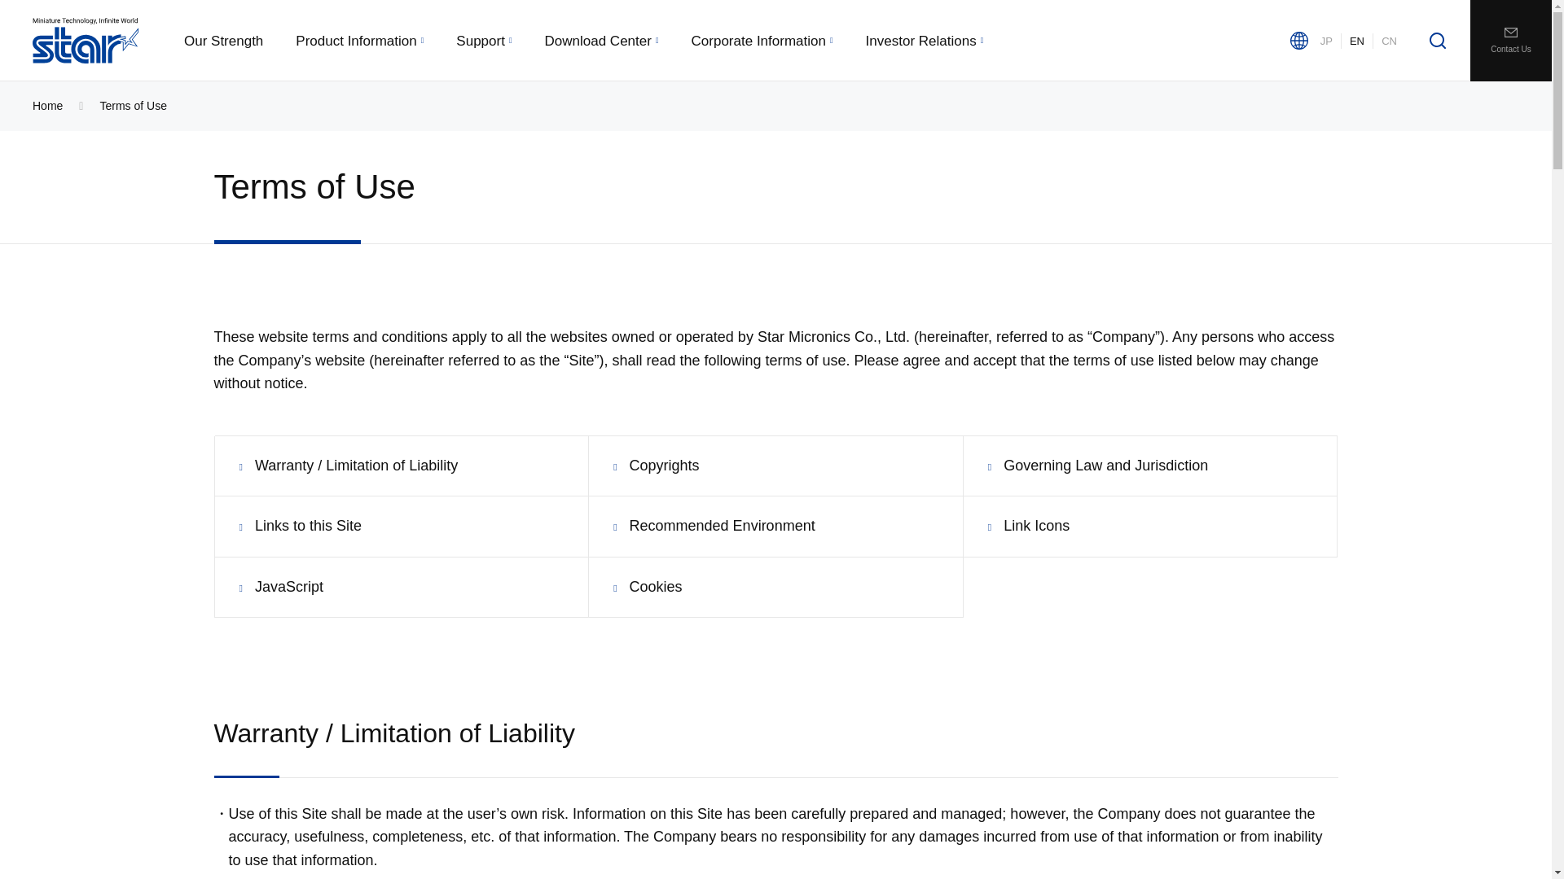  What do you see at coordinates (223, 41) in the screenshot?
I see `Our Strength` at bounding box center [223, 41].